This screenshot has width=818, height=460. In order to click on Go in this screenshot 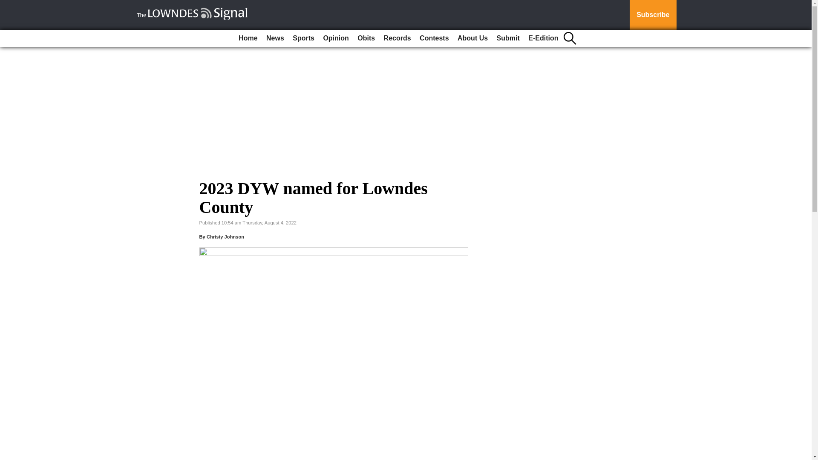, I will do `click(8, 5)`.